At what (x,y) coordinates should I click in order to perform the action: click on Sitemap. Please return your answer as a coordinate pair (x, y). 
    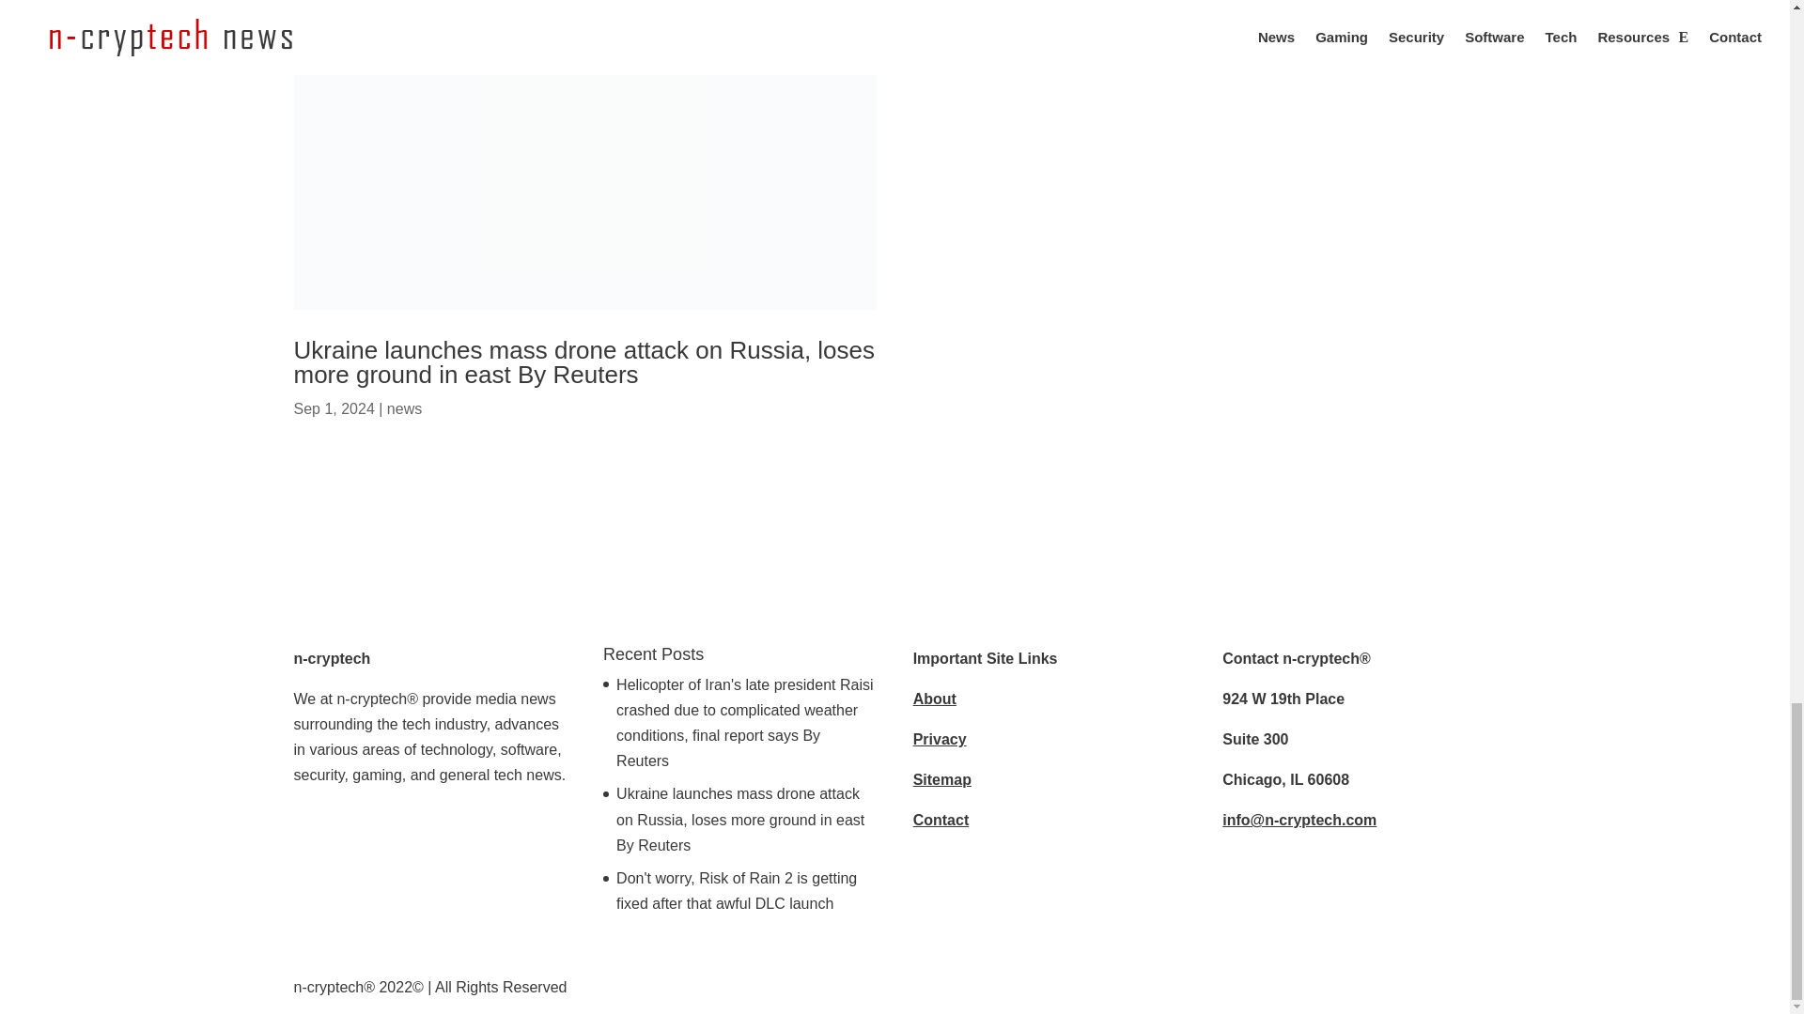
    Looking at the image, I should click on (941, 779).